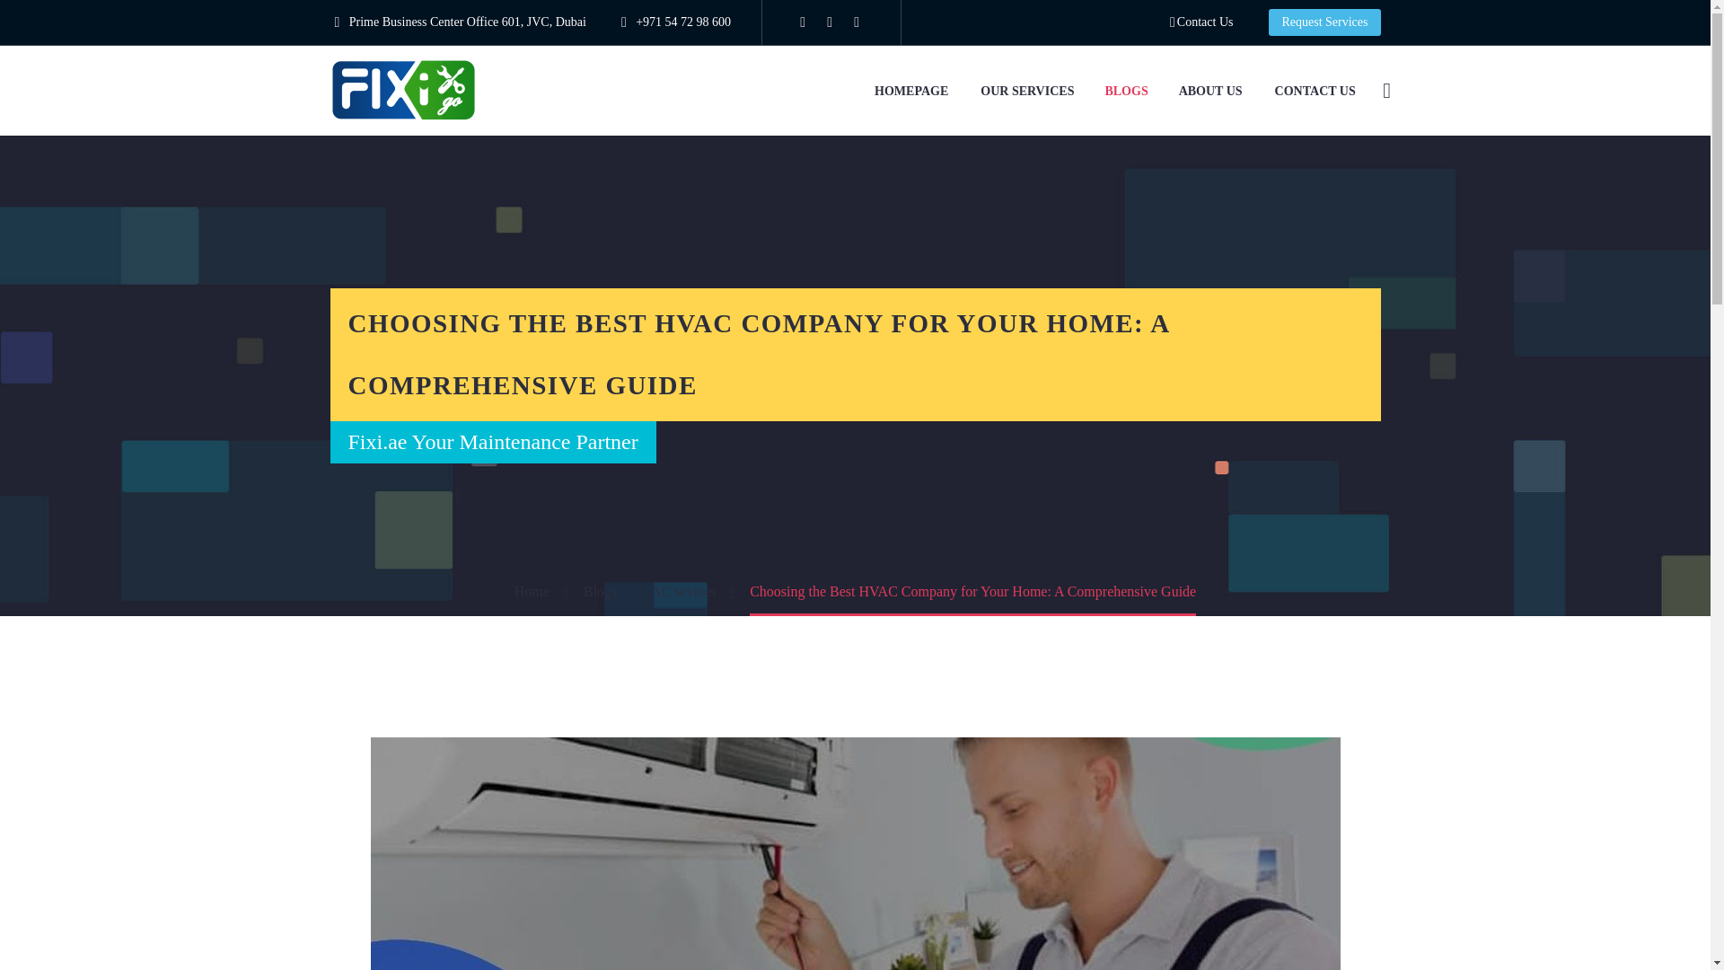  What do you see at coordinates (803, 22) in the screenshot?
I see `Facebook` at bounding box center [803, 22].